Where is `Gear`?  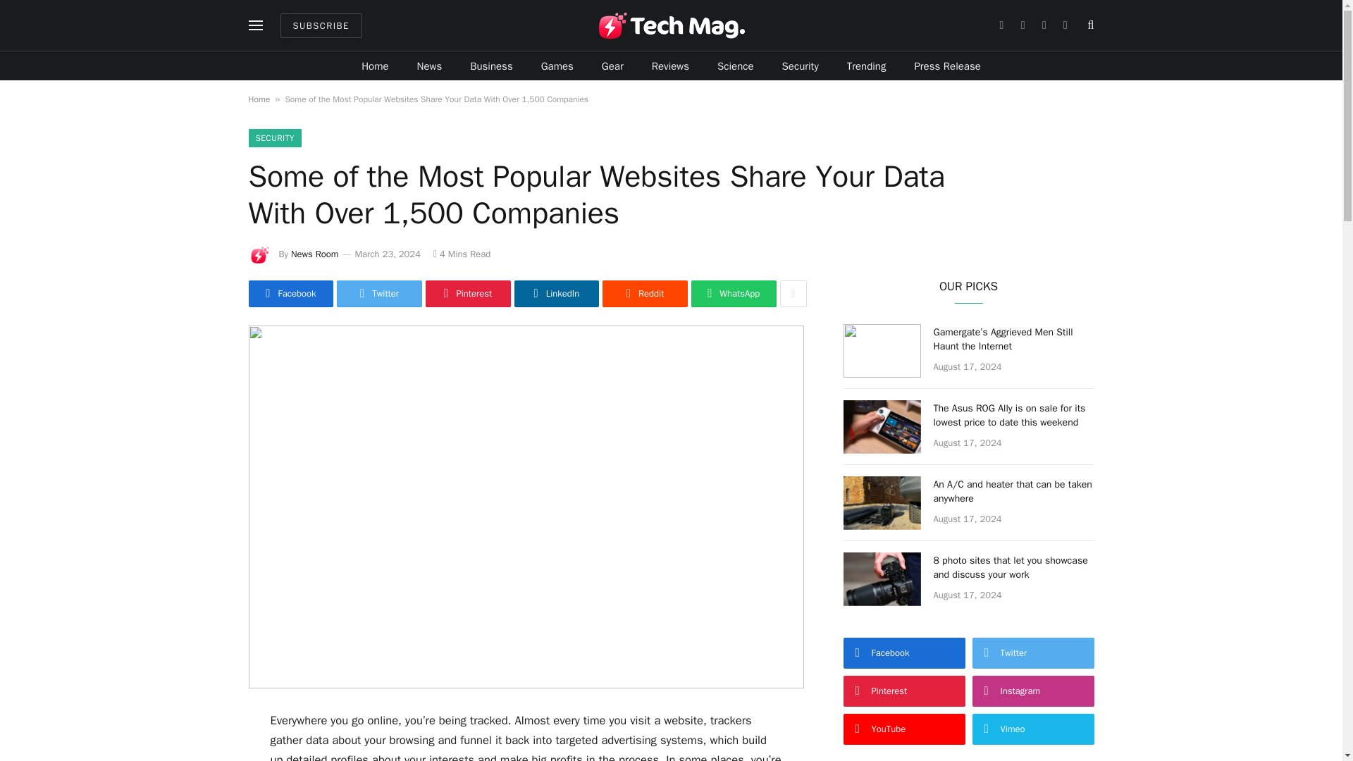 Gear is located at coordinates (612, 66).